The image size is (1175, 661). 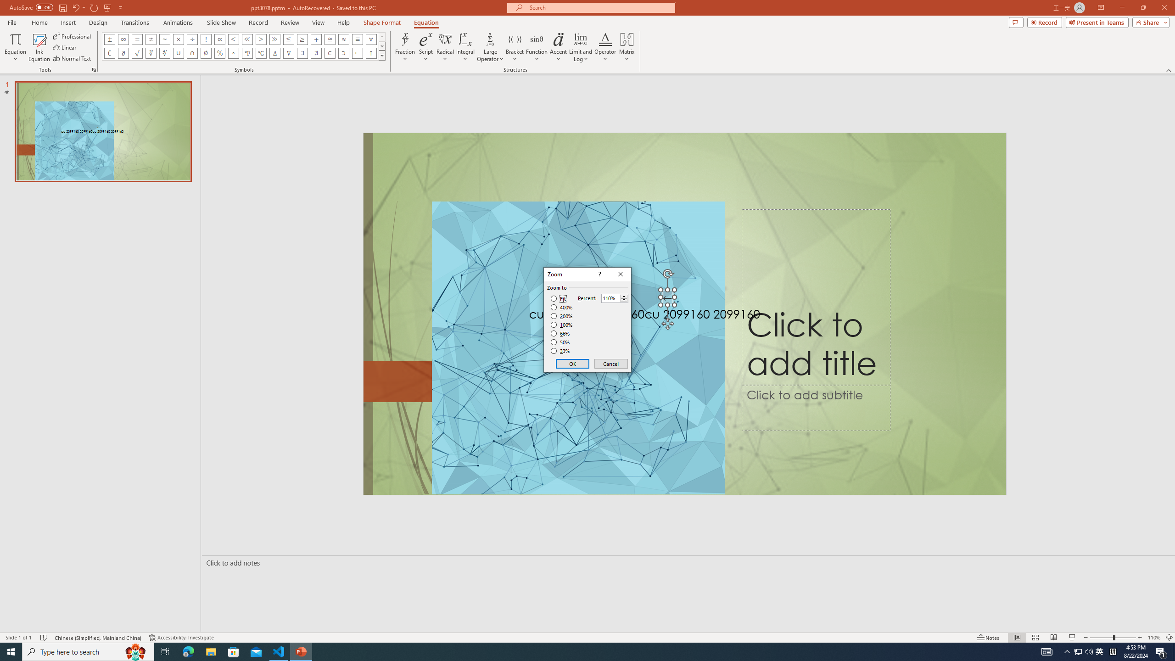 What do you see at coordinates (94, 70) in the screenshot?
I see `Equation Options...` at bounding box center [94, 70].